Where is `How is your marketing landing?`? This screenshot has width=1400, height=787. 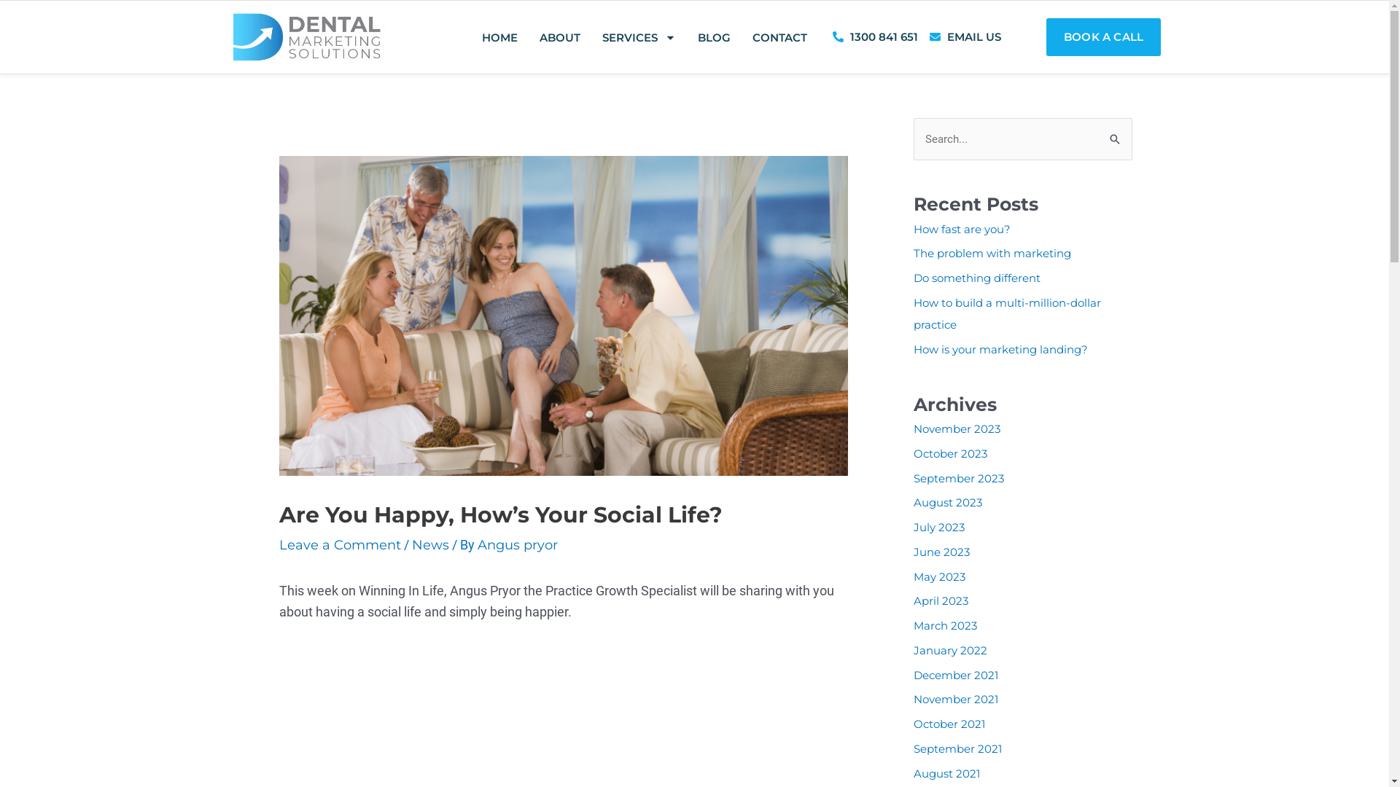 How is your marketing landing? is located at coordinates (1000, 350).